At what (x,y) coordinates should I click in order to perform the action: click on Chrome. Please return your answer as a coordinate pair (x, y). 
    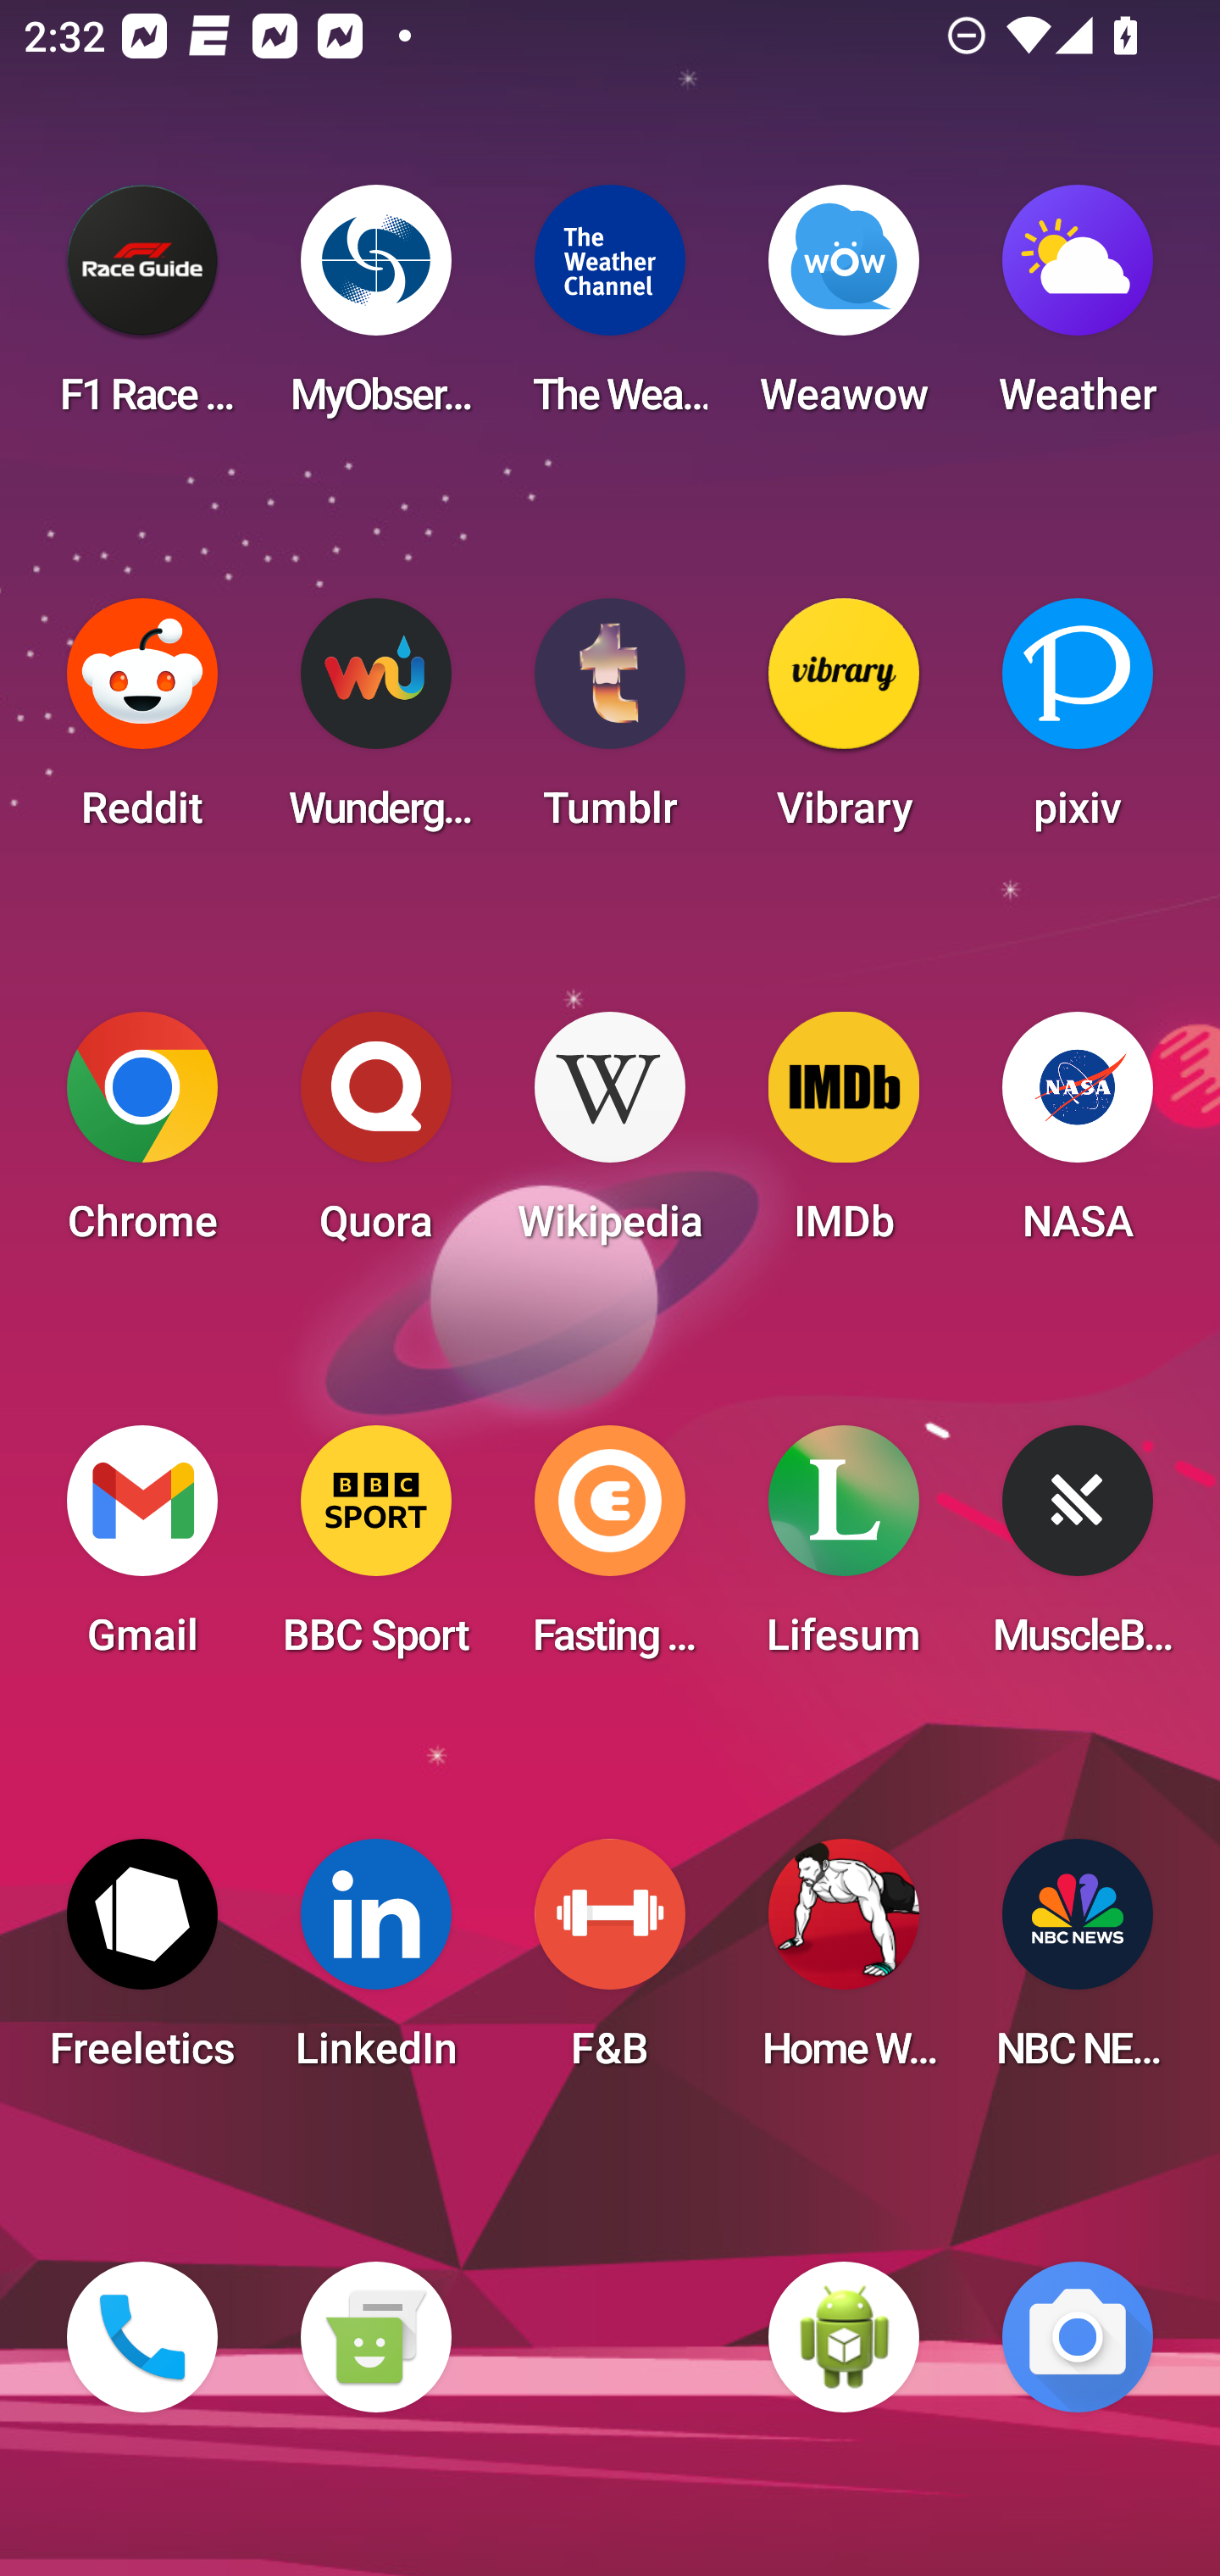
    Looking at the image, I should click on (142, 1137).